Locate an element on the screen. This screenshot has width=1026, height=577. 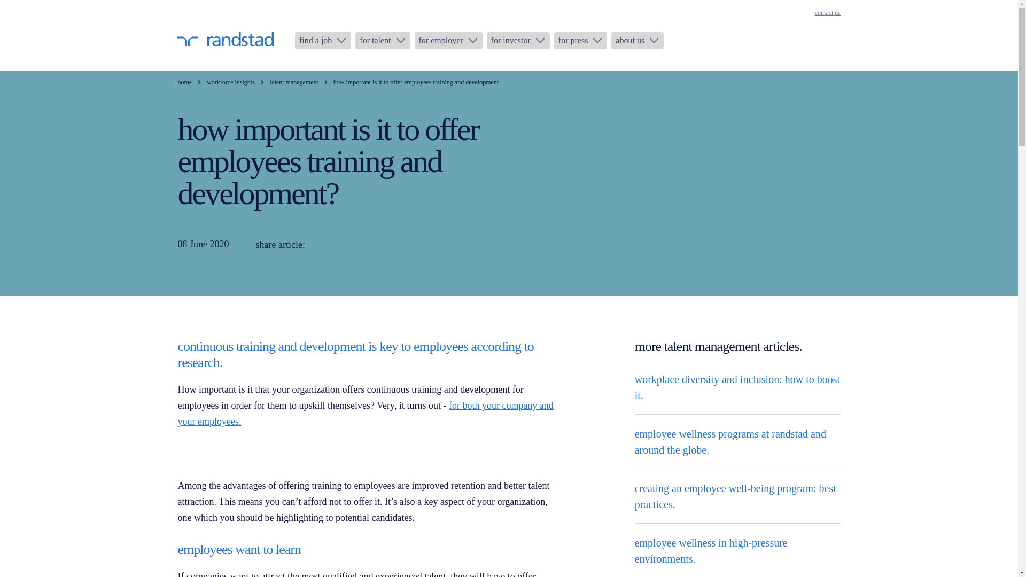
for employer is located at coordinates (448, 41).